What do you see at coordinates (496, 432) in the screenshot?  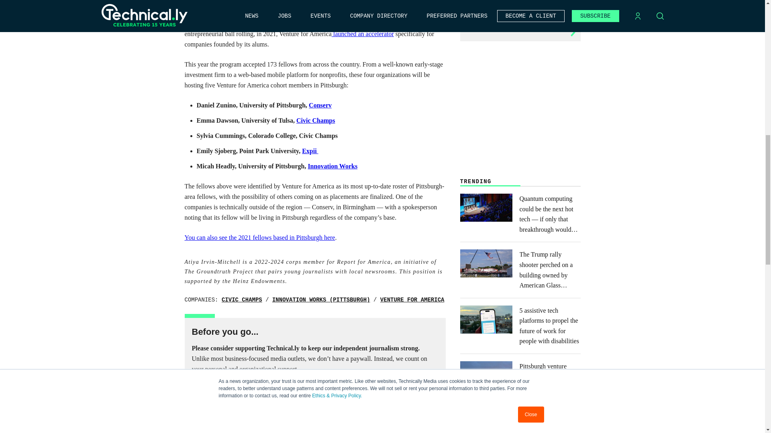 I see `Share to Facebook` at bounding box center [496, 432].